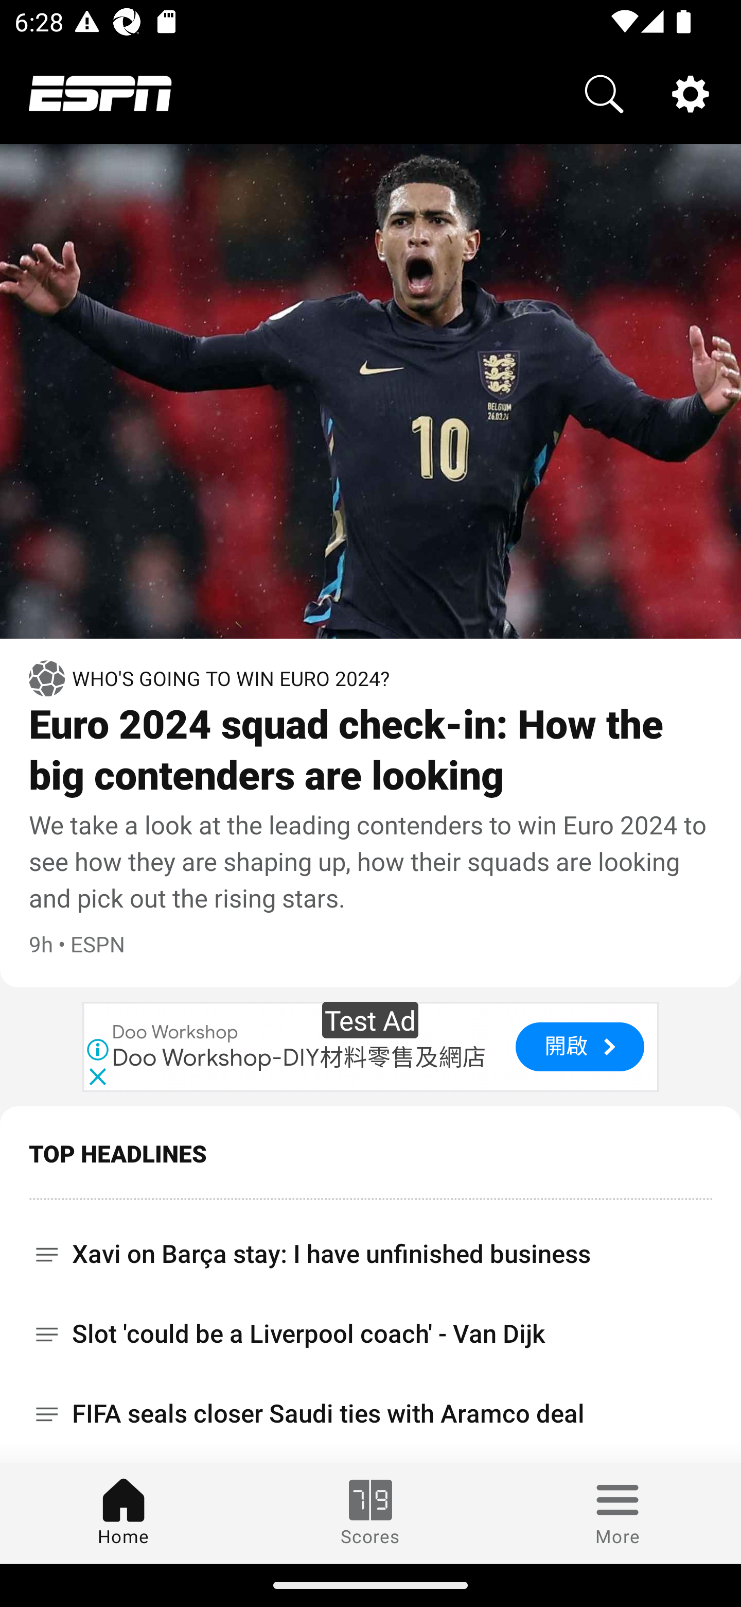 The image size is (741, 1607). I want to click on Settings, so click(691, 93).